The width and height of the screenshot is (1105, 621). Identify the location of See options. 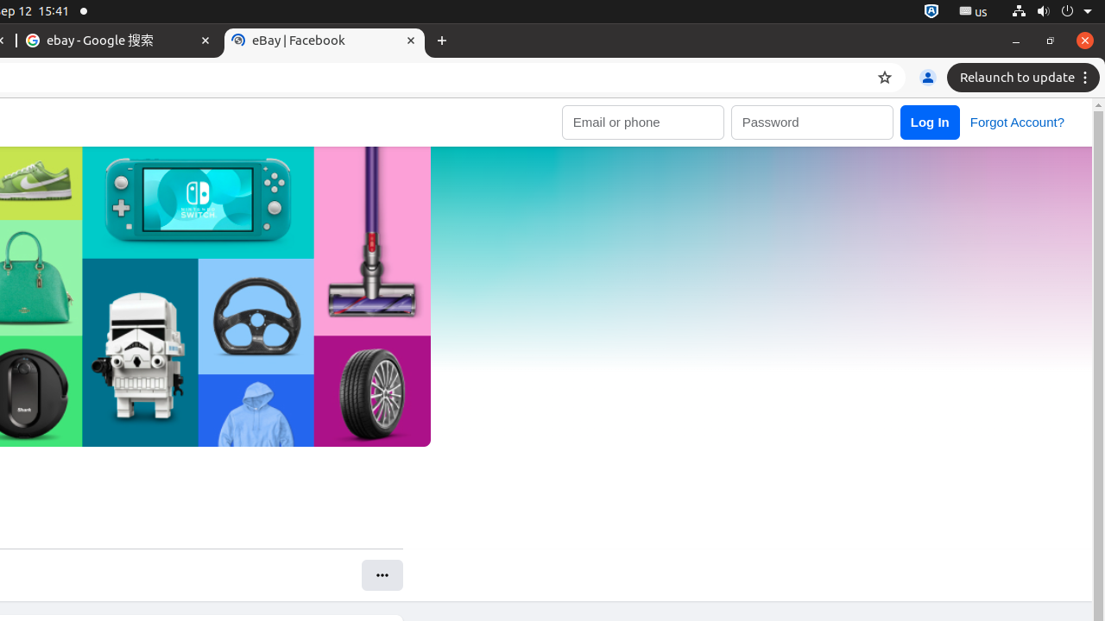
(382, 576).